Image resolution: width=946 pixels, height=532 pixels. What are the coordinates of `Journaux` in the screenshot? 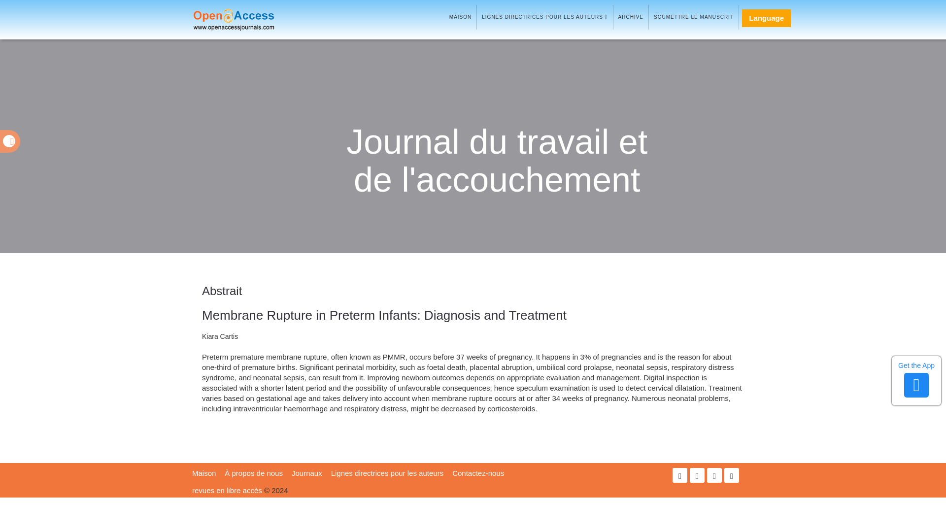 It's located at (306, 473).